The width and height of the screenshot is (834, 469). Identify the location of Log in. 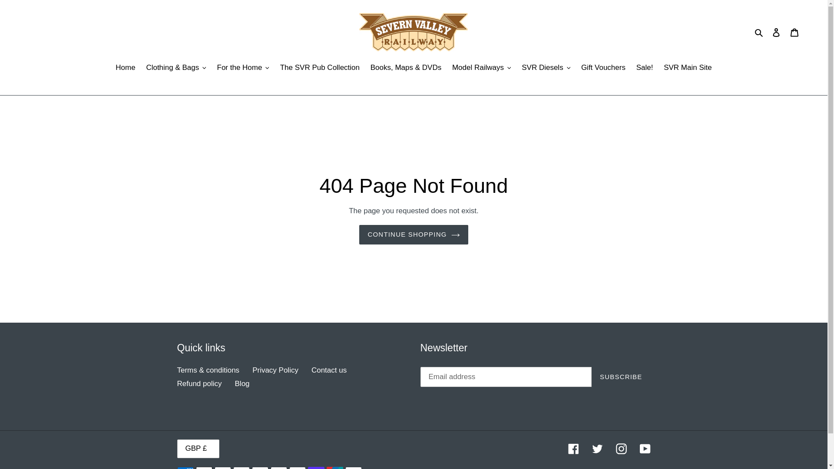
(776, 32).